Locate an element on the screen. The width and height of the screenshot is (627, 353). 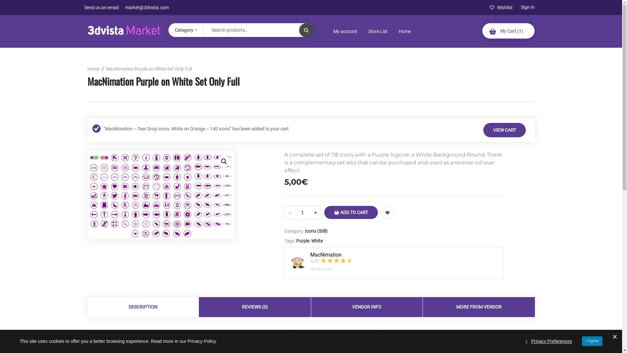
MORE FROM VENDOR is located at coordinates (479, 307).